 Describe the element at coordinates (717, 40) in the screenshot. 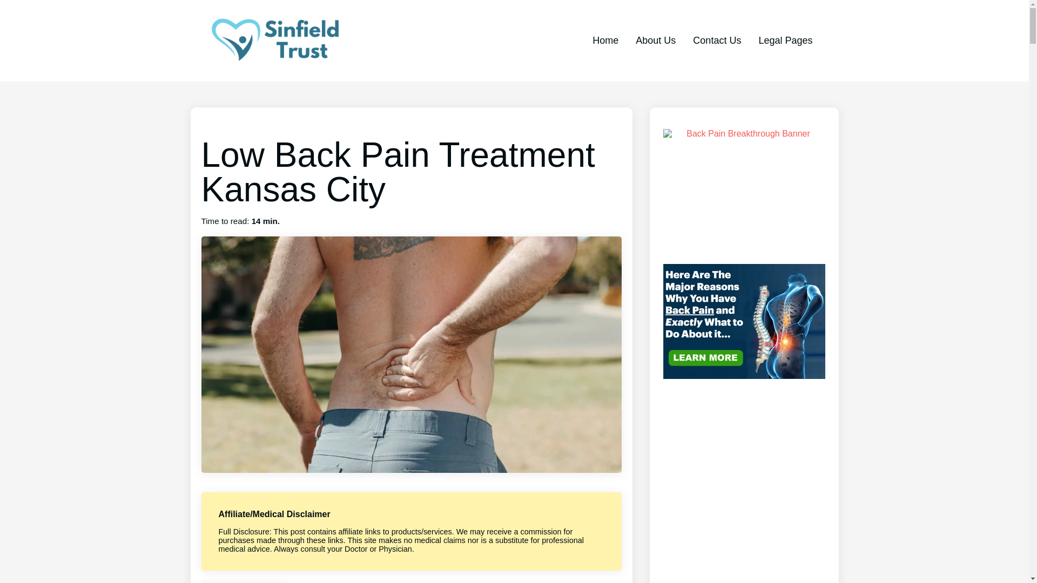

I see `Contact Us` at that location.